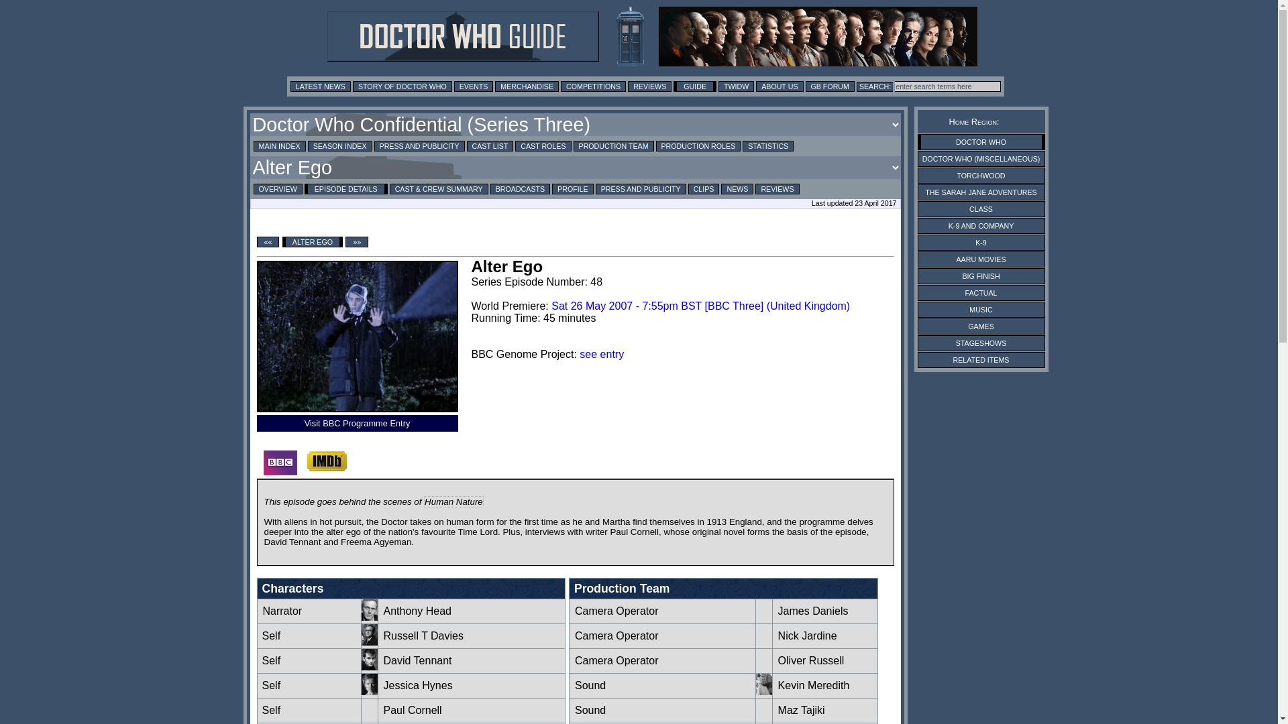 The image size is (1288, 724). I want to click on PRESS AND PUBLICITY, so click(420, 145).